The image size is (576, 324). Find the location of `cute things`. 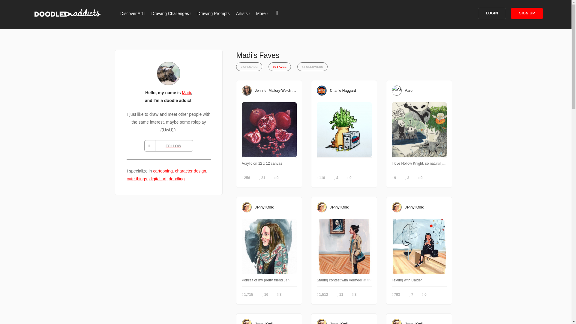

cute things is located at coordinates (137, 178).